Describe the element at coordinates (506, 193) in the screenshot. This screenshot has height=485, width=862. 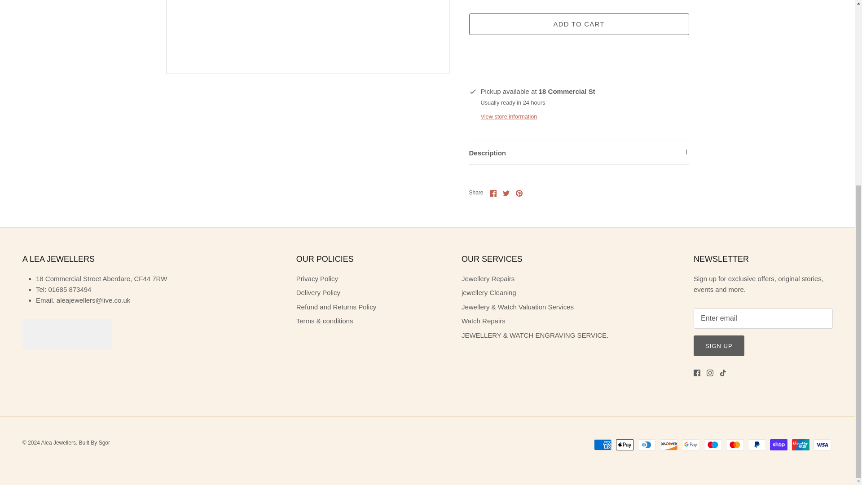
I see `Twitter` at that location.